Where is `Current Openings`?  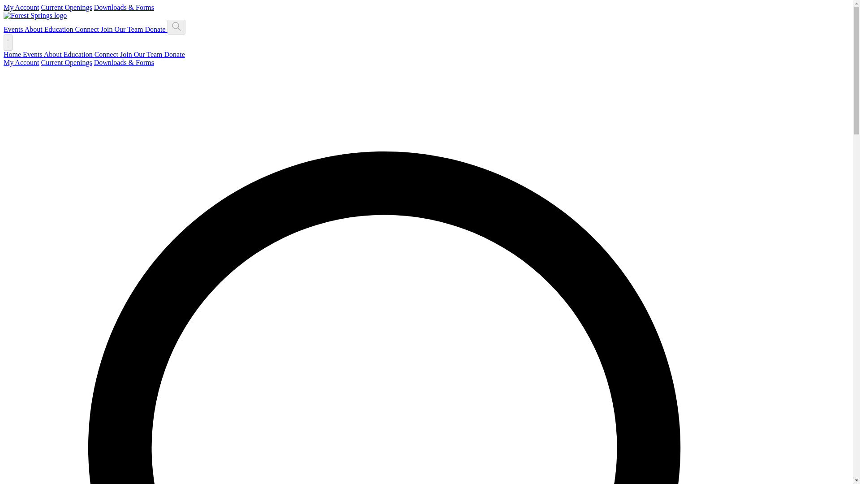
Current Openings is located at coordinates (66, 62).